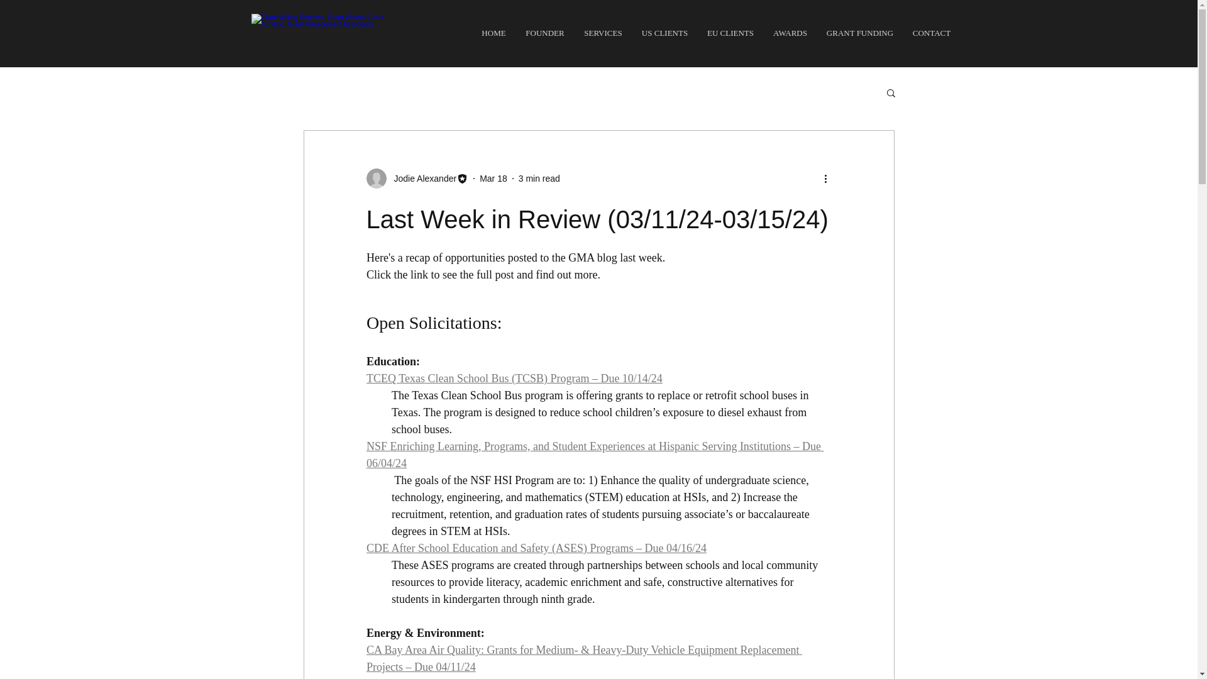 This screenshot has height=679, width=1207. I want to click on Jodie Alexander, so click(421, 179).